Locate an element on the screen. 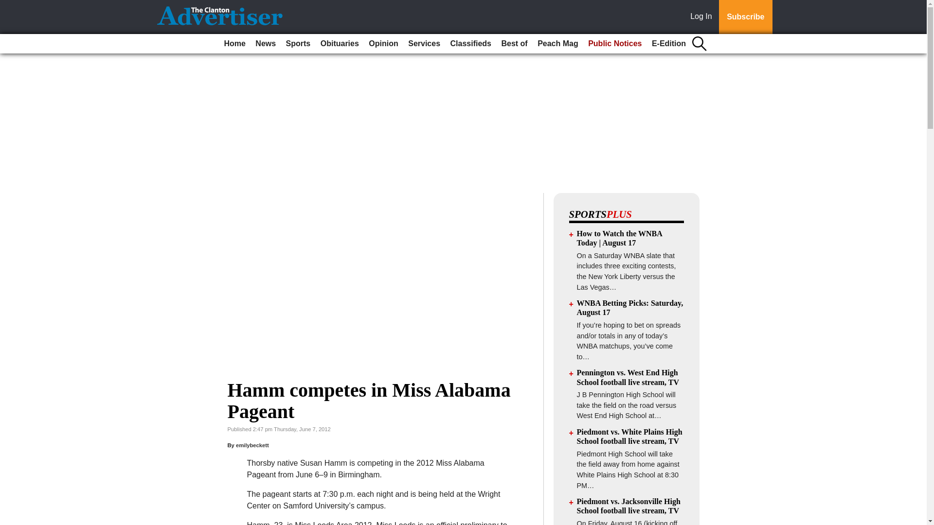  WNBA Betting Picks: Saturday, August 17 is located at coordinates (630, 307).